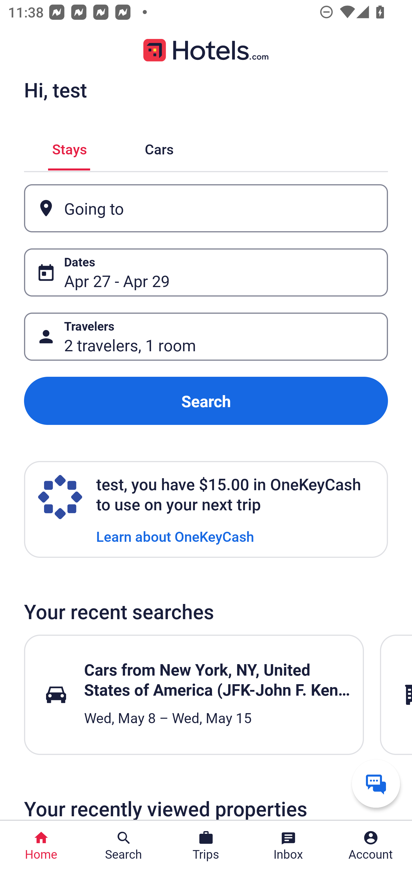 The image size is (412, 871). Describe the element at coordinates (371, 846) in the screenshot. I see `Account Profile. Button` at that location.